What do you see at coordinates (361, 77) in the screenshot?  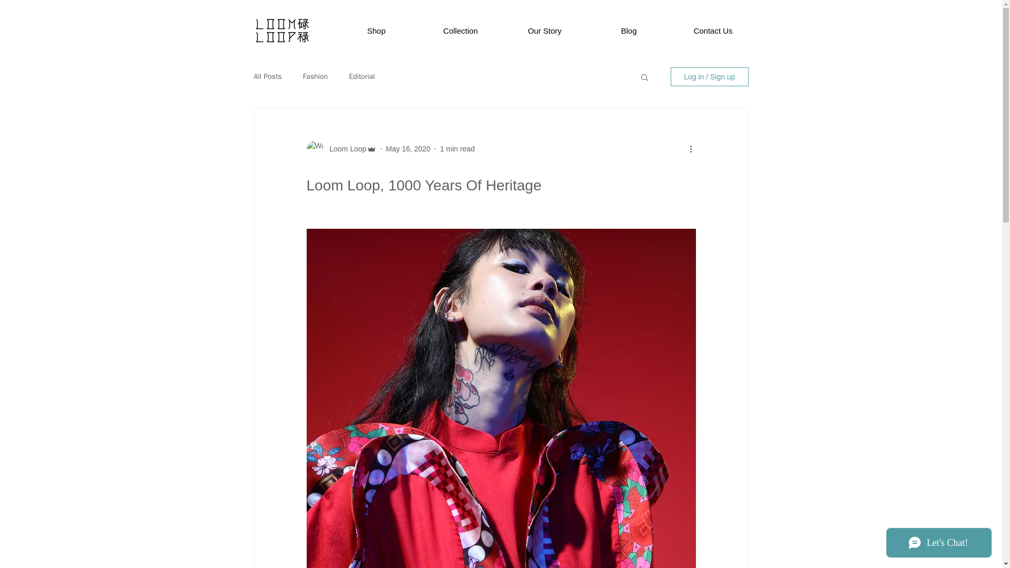 I see `Editorial` at bounding box center [361, 77].